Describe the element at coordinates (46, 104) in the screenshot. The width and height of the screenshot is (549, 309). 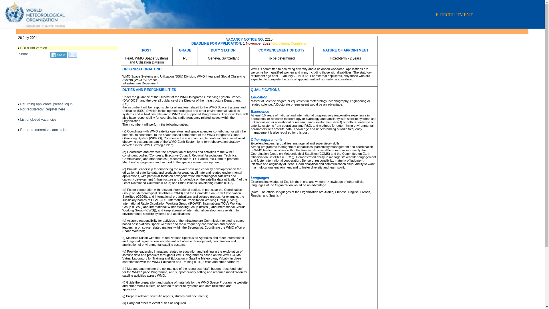
I see `Returning applicants, please log in` at that location.